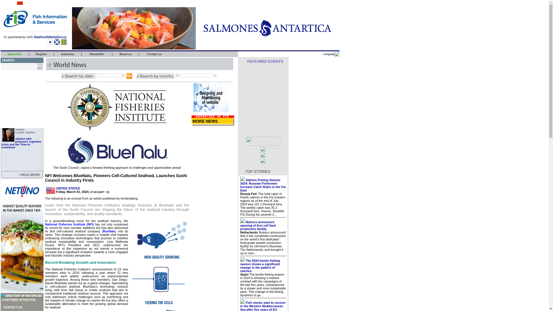  Describe the element at coordinates (12, 307) in the screenshot. I see `CONTACT US` at that location.